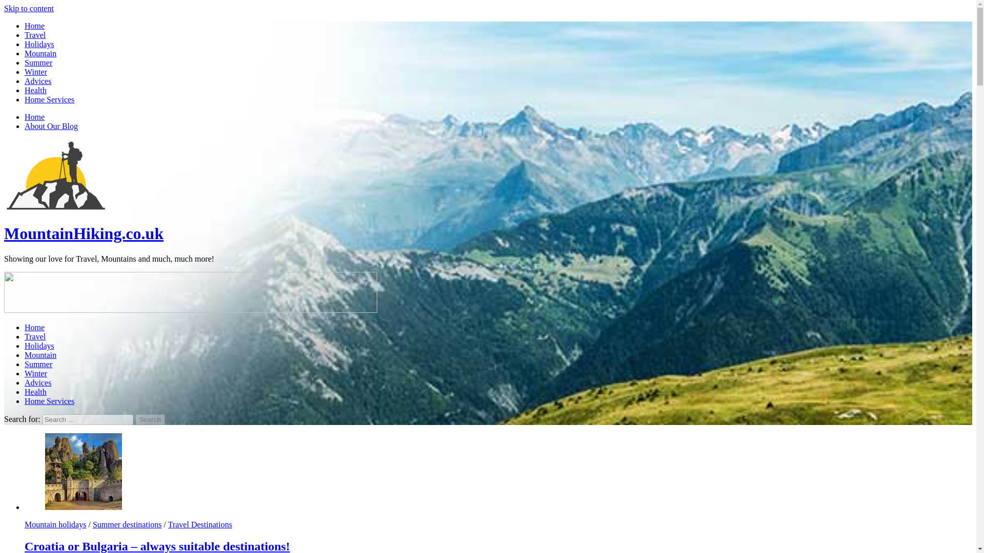  Describe the element at coordinates (39, 44) in the screenshot. I see `Holidays` at that location.